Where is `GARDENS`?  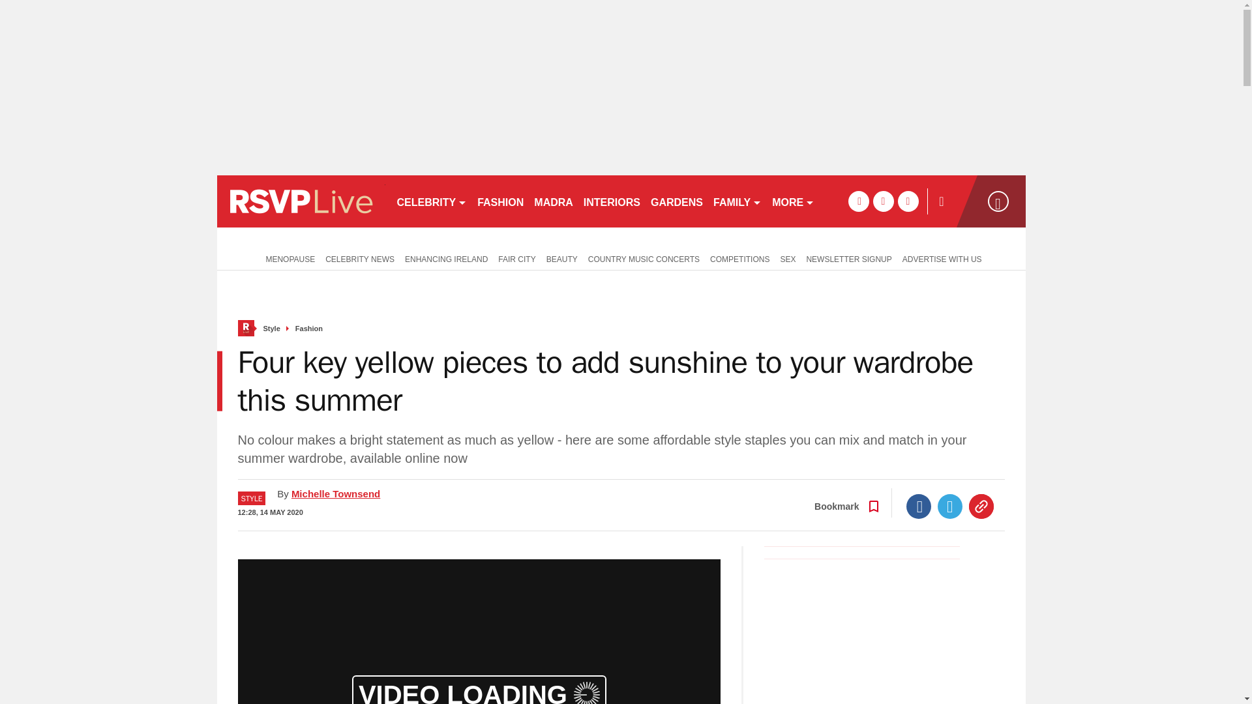 GARDENS is located at coordinates (677, 201).